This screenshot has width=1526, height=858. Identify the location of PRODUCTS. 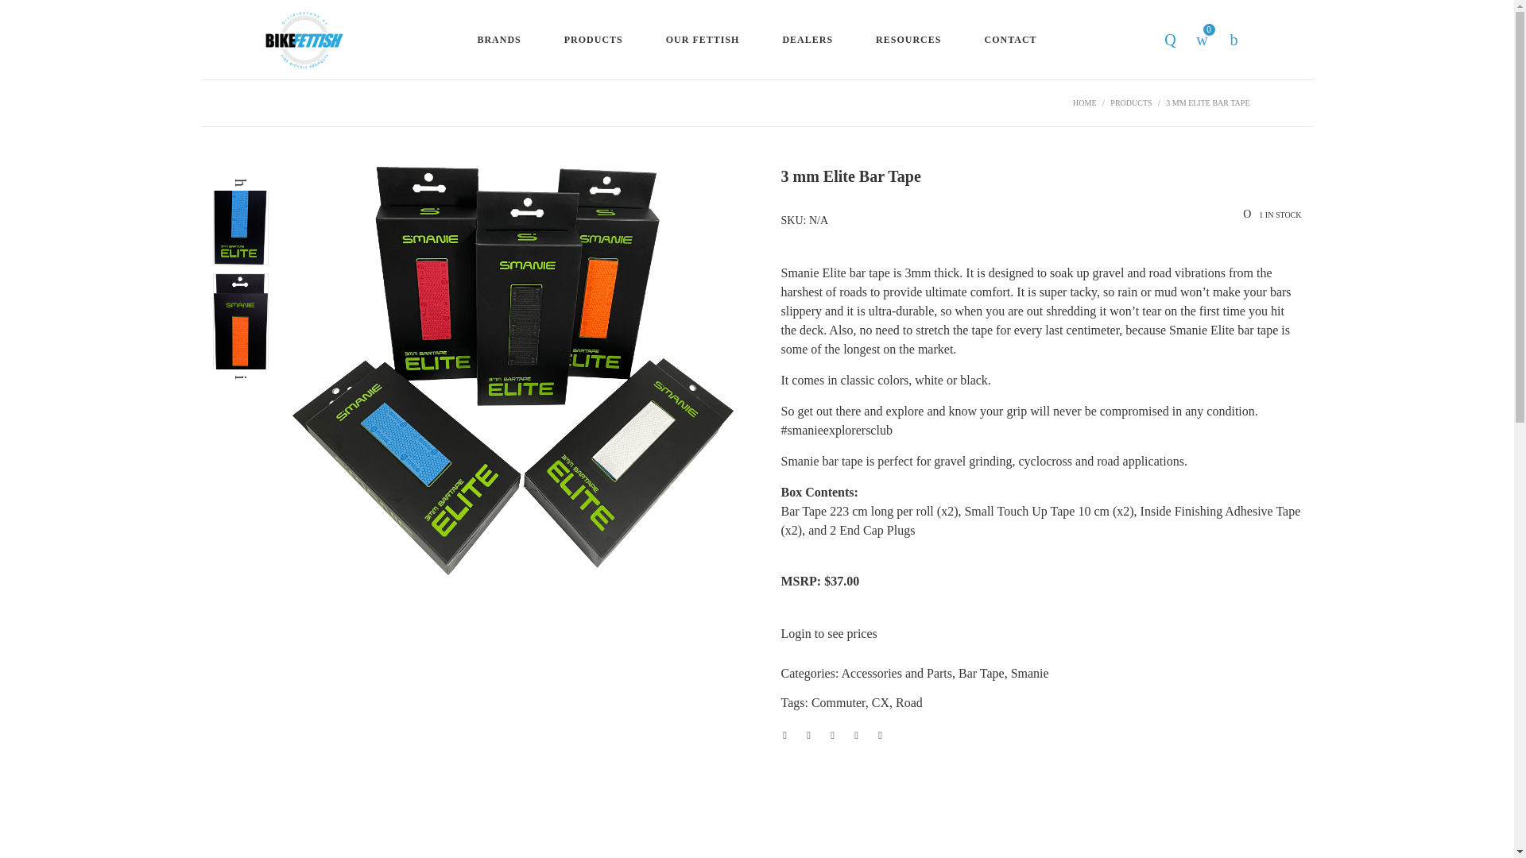
(593, 40).